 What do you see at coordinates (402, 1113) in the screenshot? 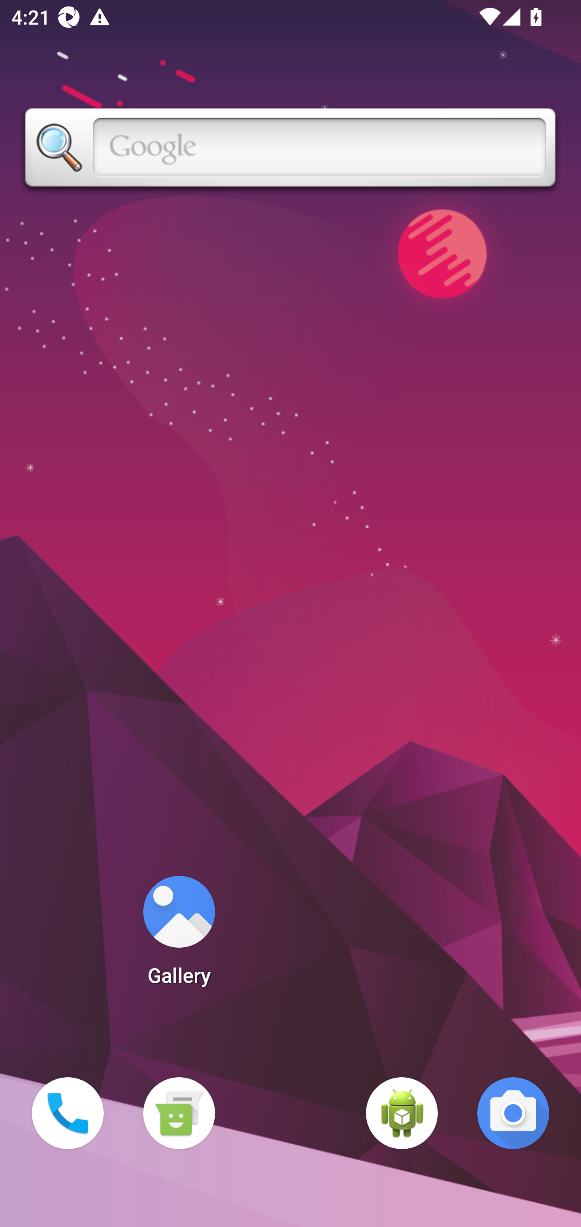
I see `WebView Browser Tester` at bounding box center [402, 1113].